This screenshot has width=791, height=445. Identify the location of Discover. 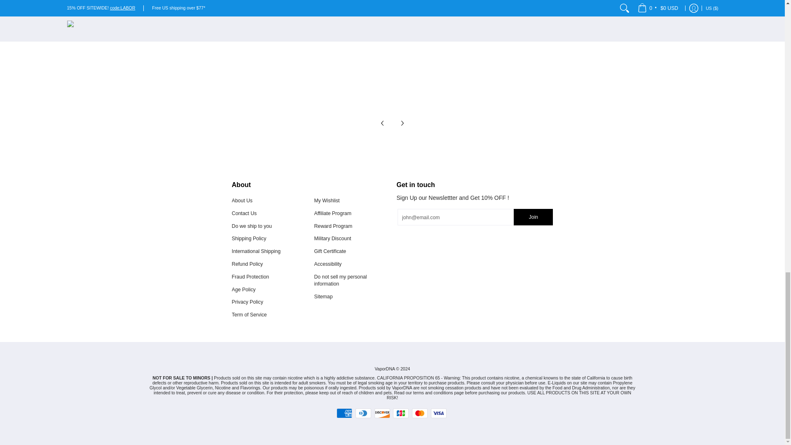
(382, 413).